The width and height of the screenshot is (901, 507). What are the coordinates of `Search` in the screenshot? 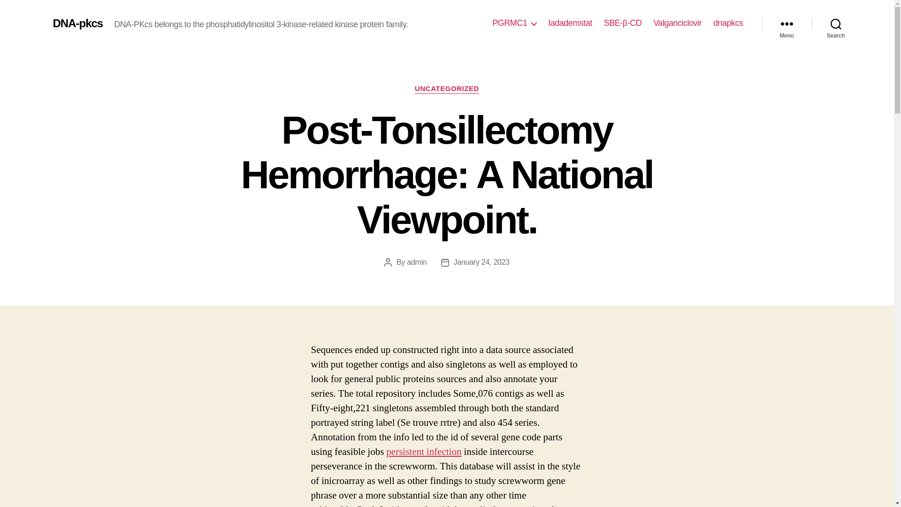 It's located at (836, 23).